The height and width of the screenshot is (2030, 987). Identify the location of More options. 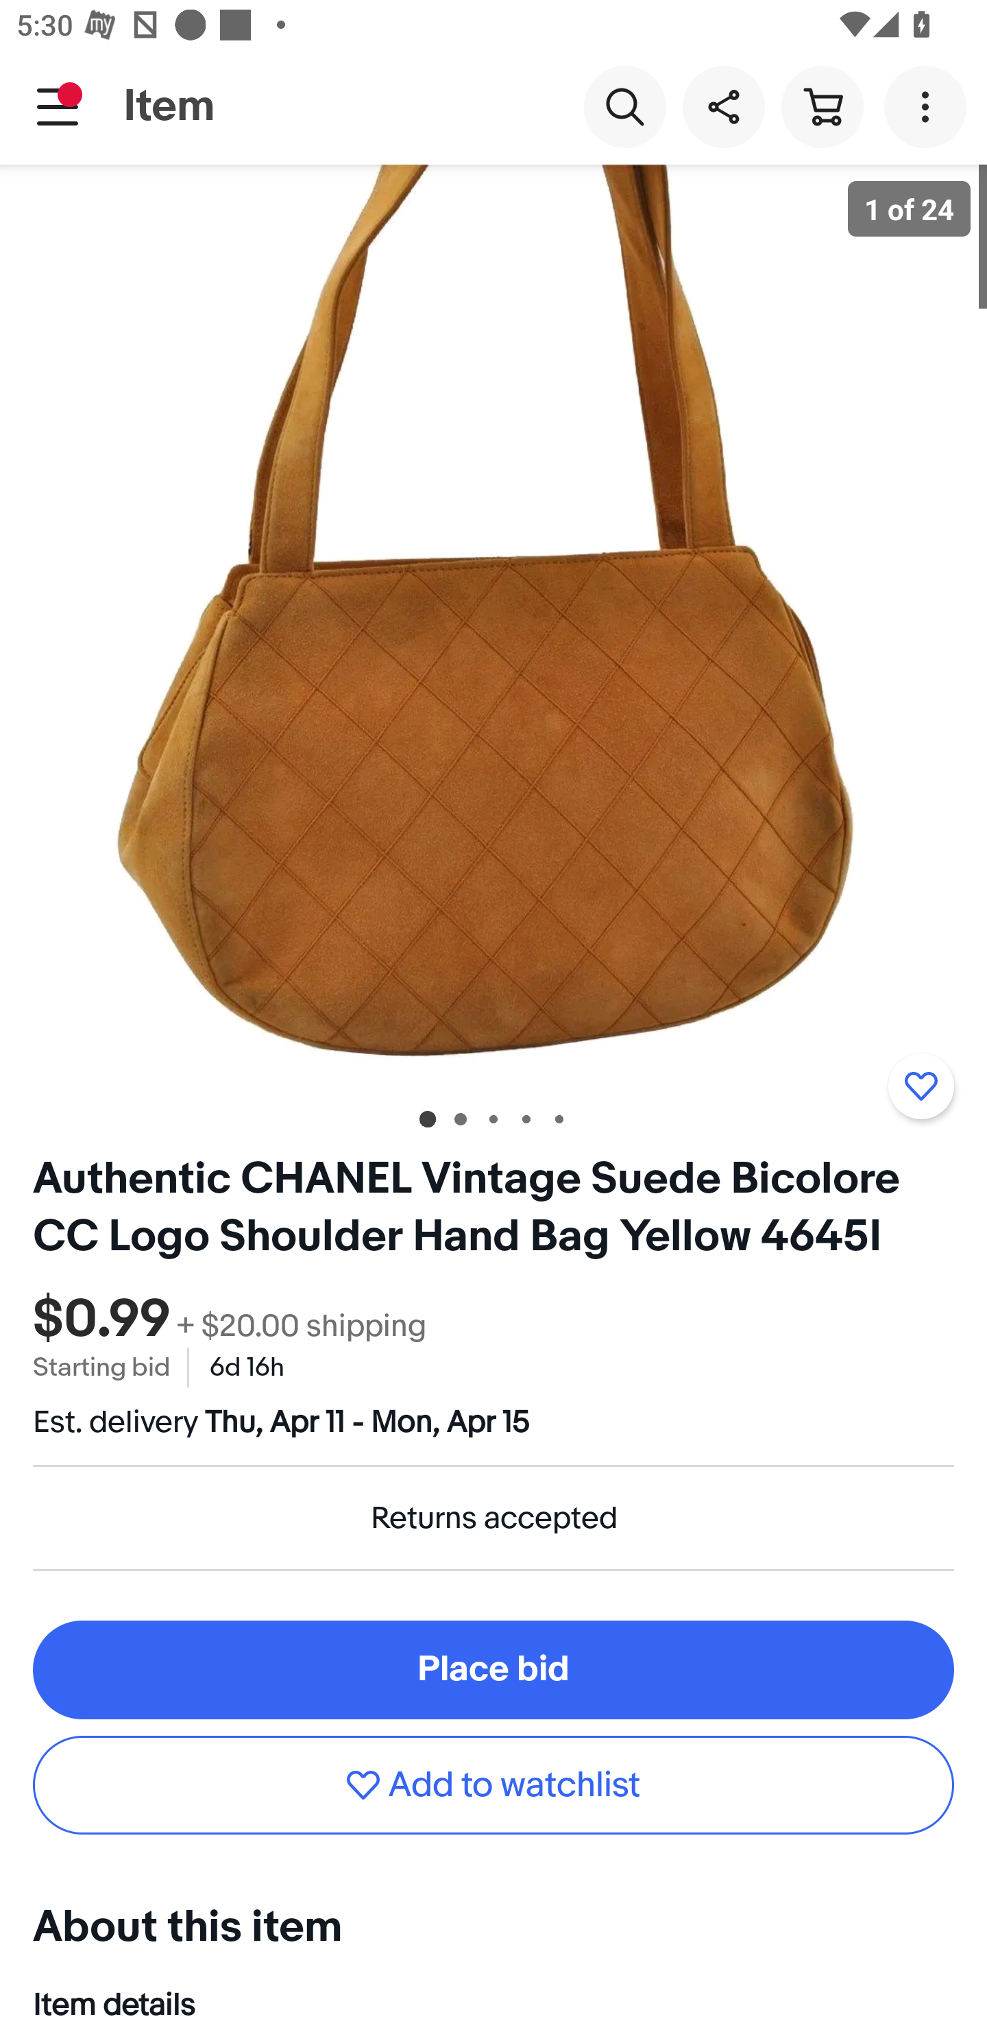
(929, 106).